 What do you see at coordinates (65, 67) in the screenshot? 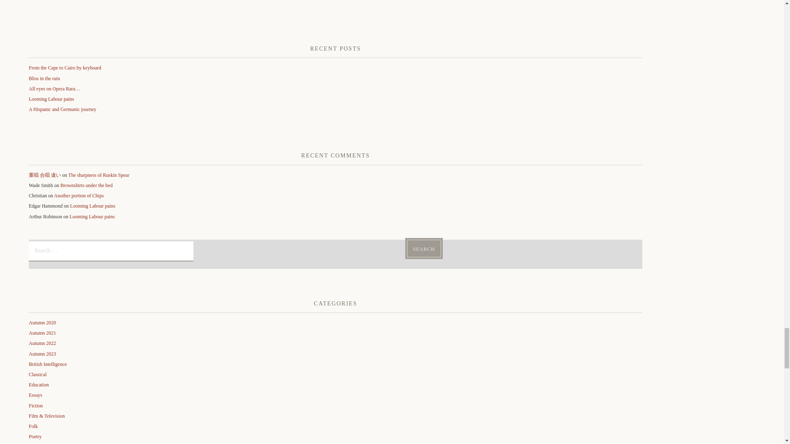
I see `From the Cape to Cairo by keyboard` at bounding box center [65, 67].